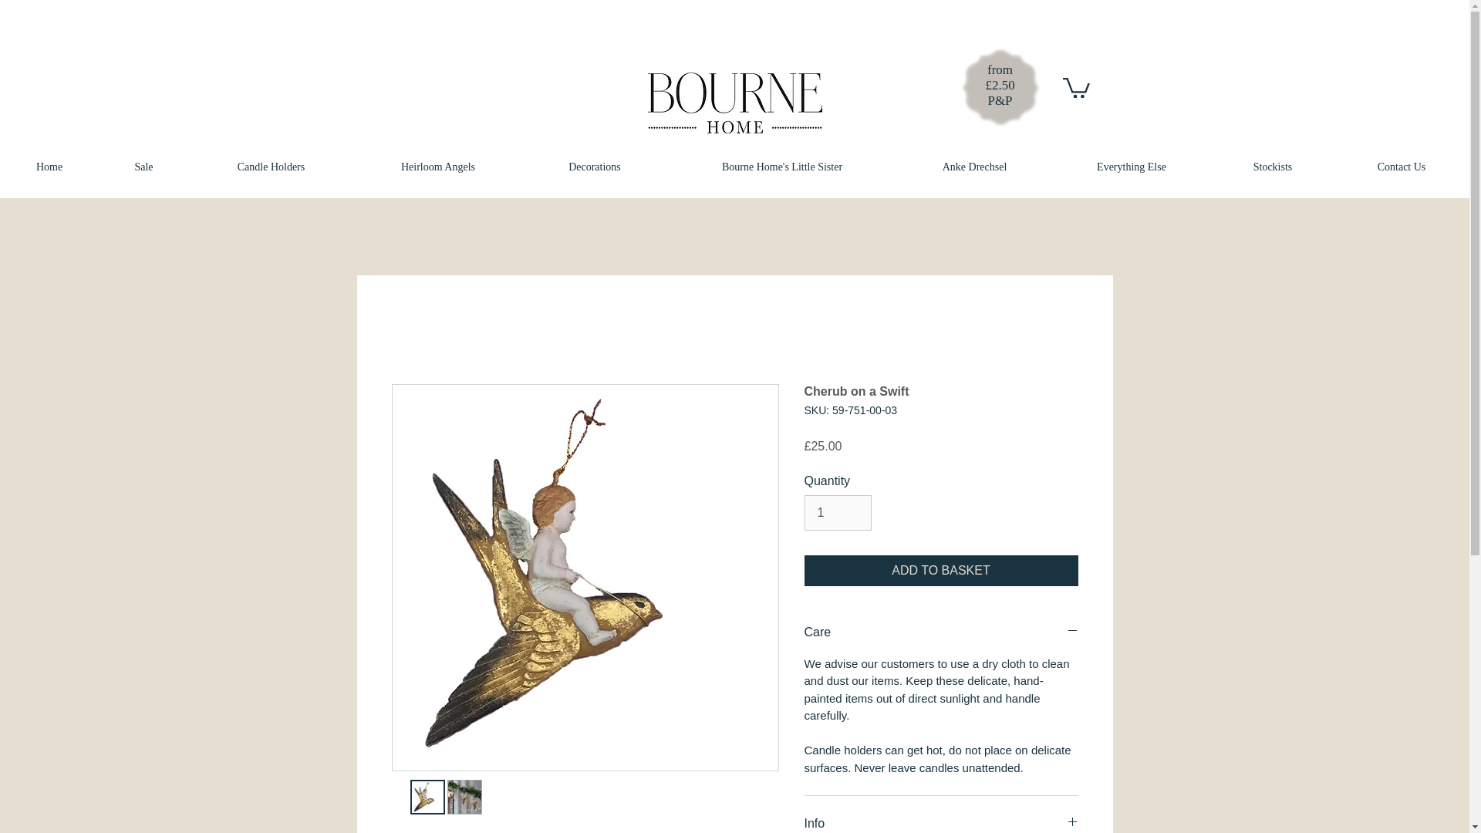 Image resolution: width=1481 pixels, height=833 pixels. What do you see at coordinates (941, 632) in the screenshot?
I see `Care` at bounding box center [941, 632].